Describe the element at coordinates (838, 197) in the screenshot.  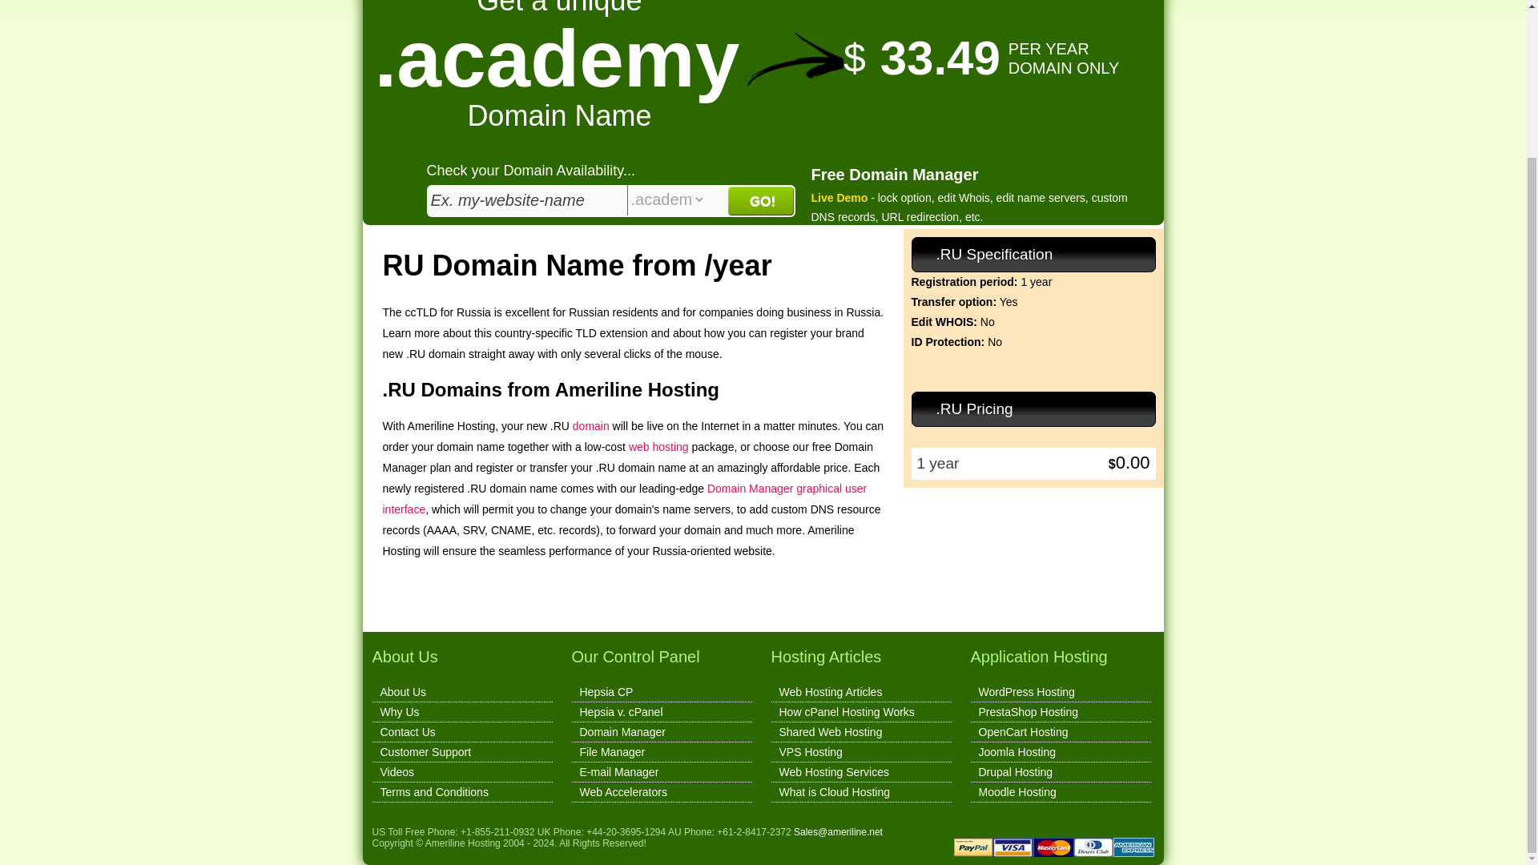
I see `Live Demo` at that location.